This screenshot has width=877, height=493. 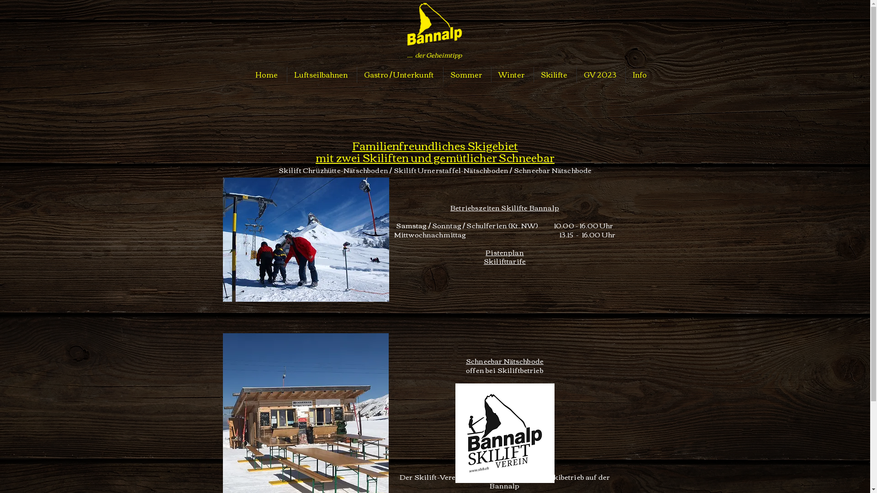 I want to click on Luftseilbahnen, so click(x=322, y=75).